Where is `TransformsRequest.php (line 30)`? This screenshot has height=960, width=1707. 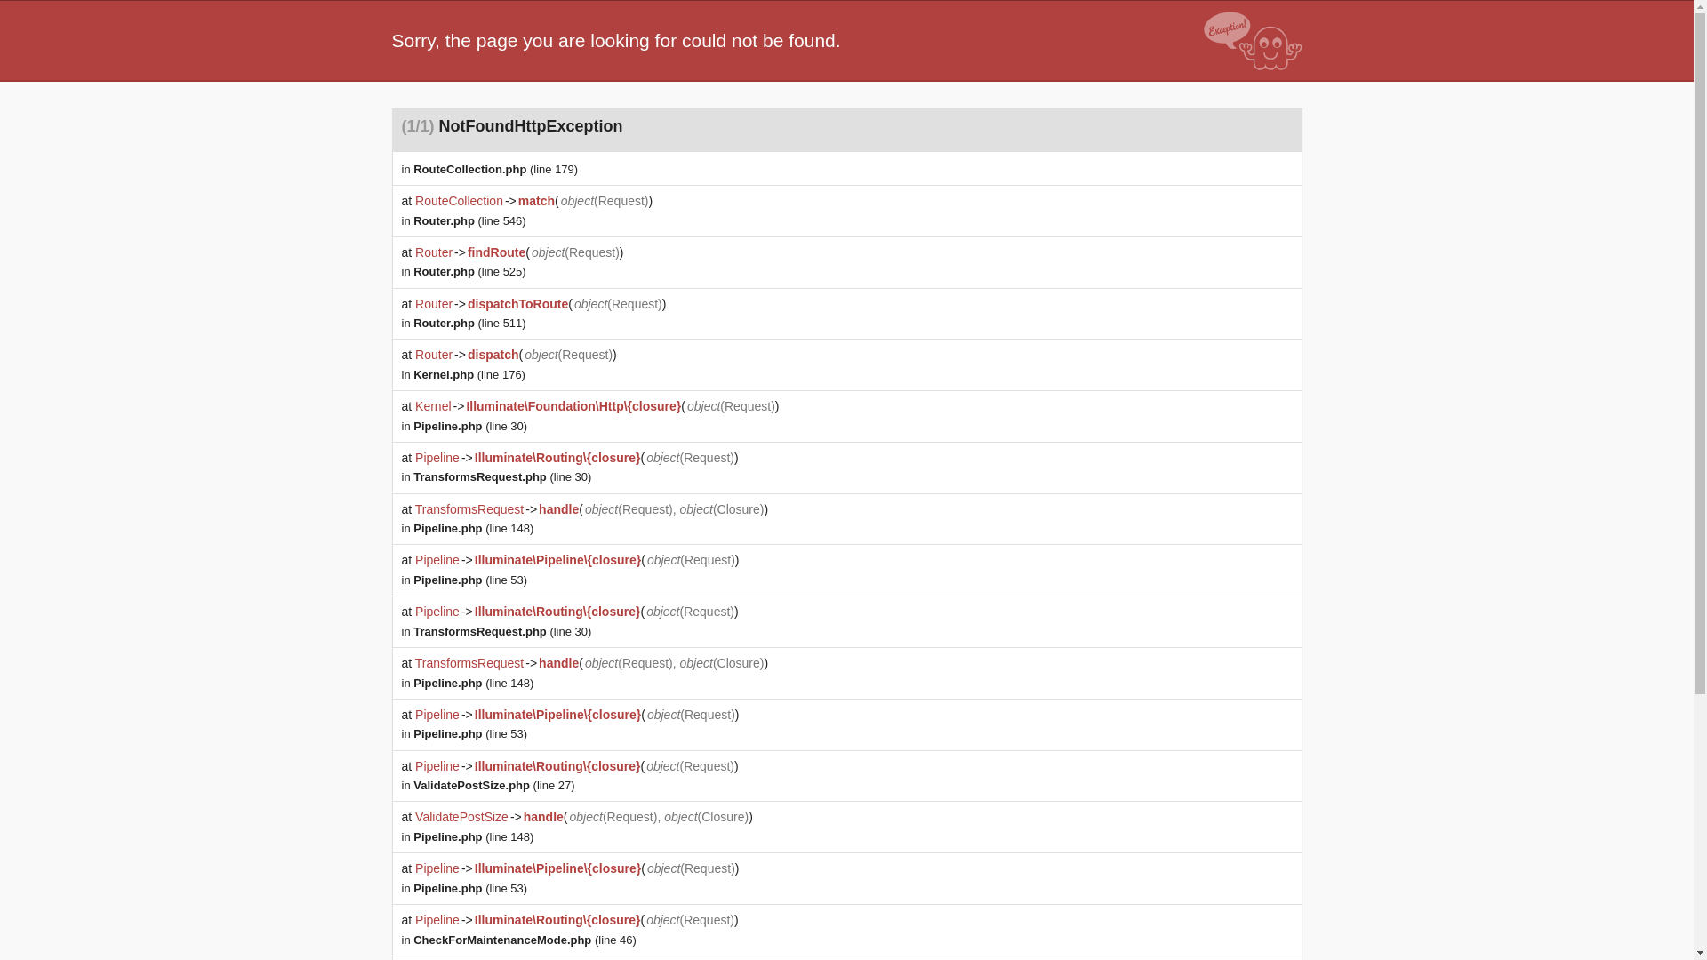
TransformsRequest.php (line 30) is located at coordinates (502, 631).